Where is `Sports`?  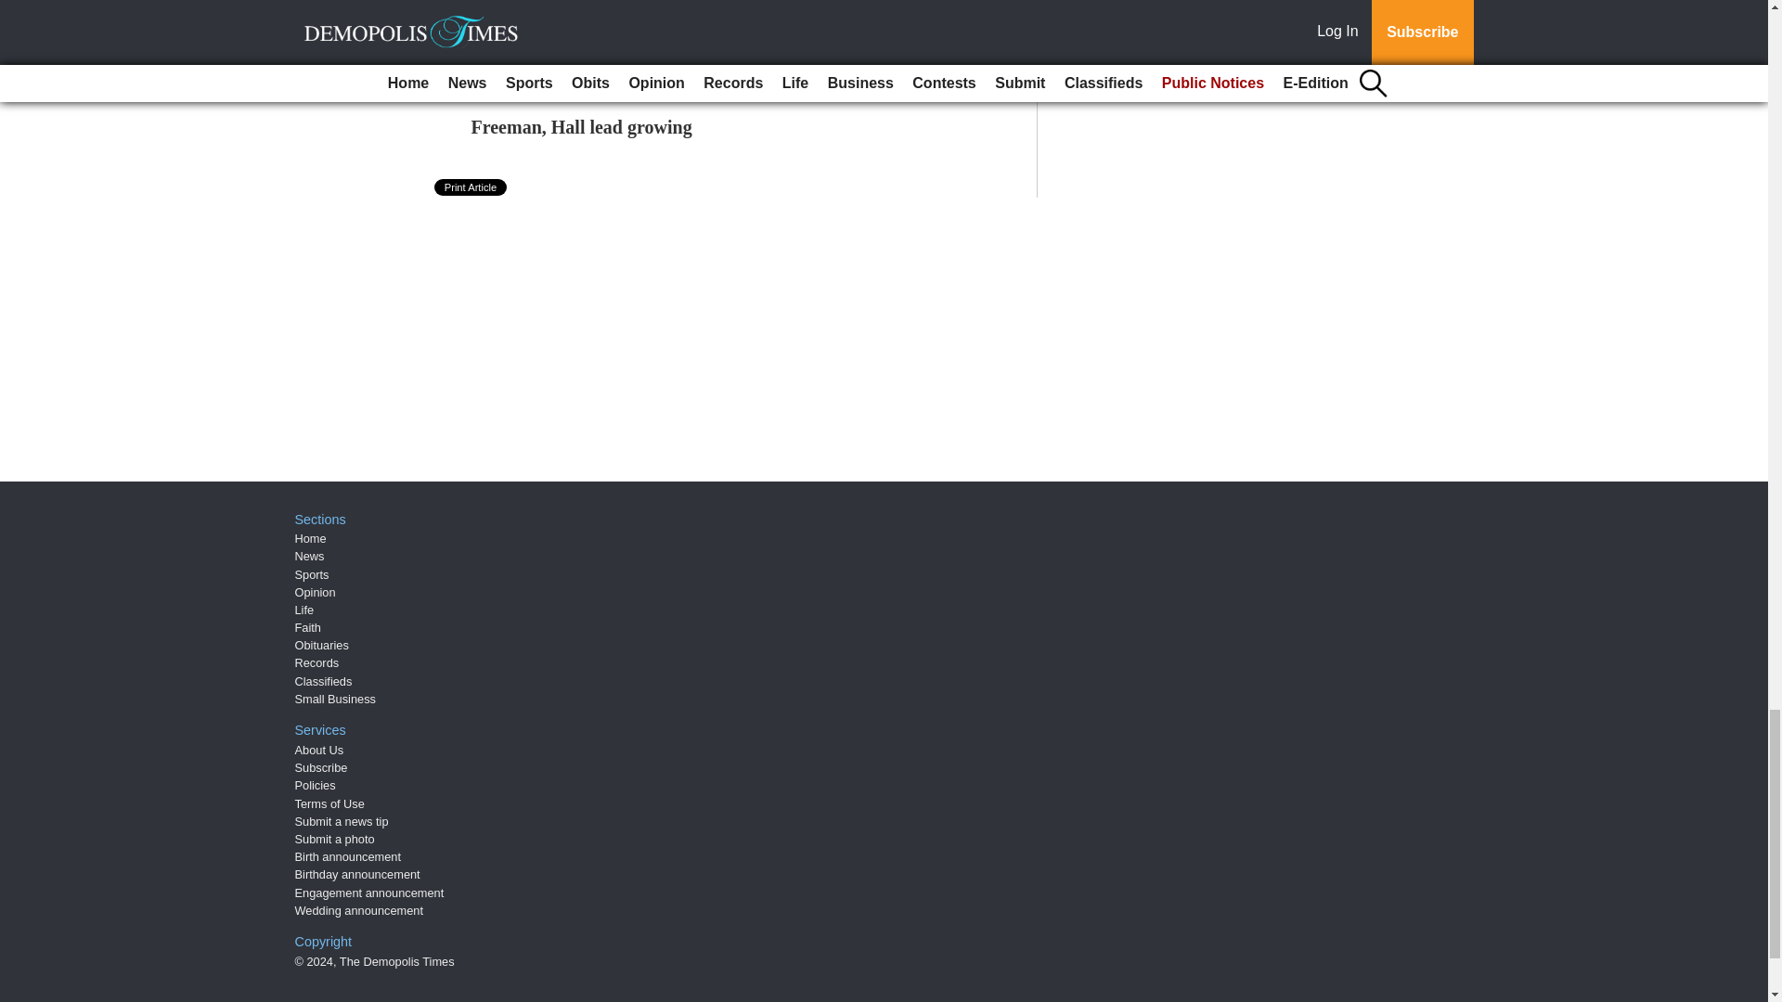
Sports is located at coordinates (312, 573).